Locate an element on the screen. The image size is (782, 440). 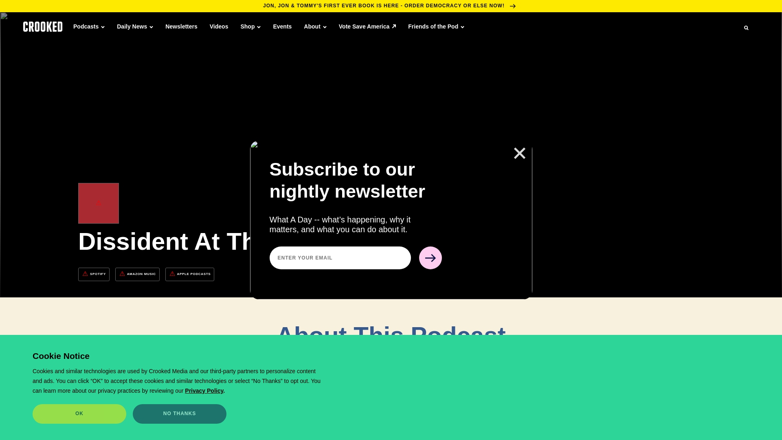
Daily News is located at coordinates (135, 26).